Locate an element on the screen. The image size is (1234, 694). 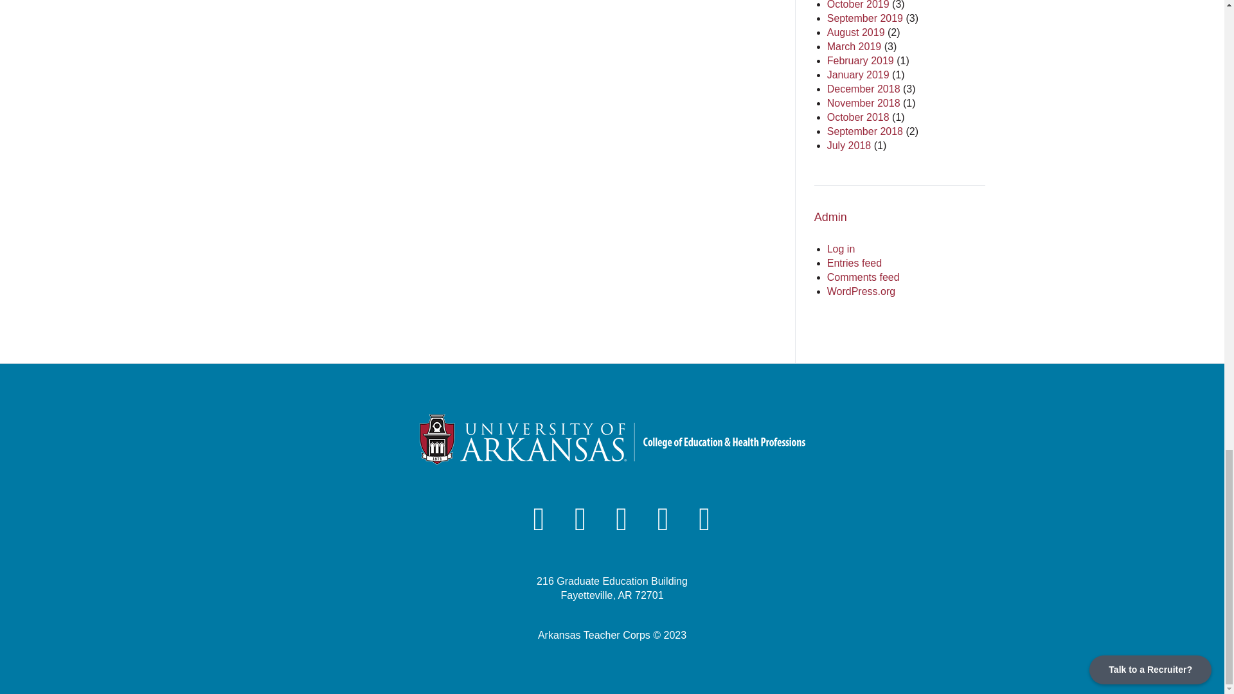
Instagram is located at coordinates (580, 519).